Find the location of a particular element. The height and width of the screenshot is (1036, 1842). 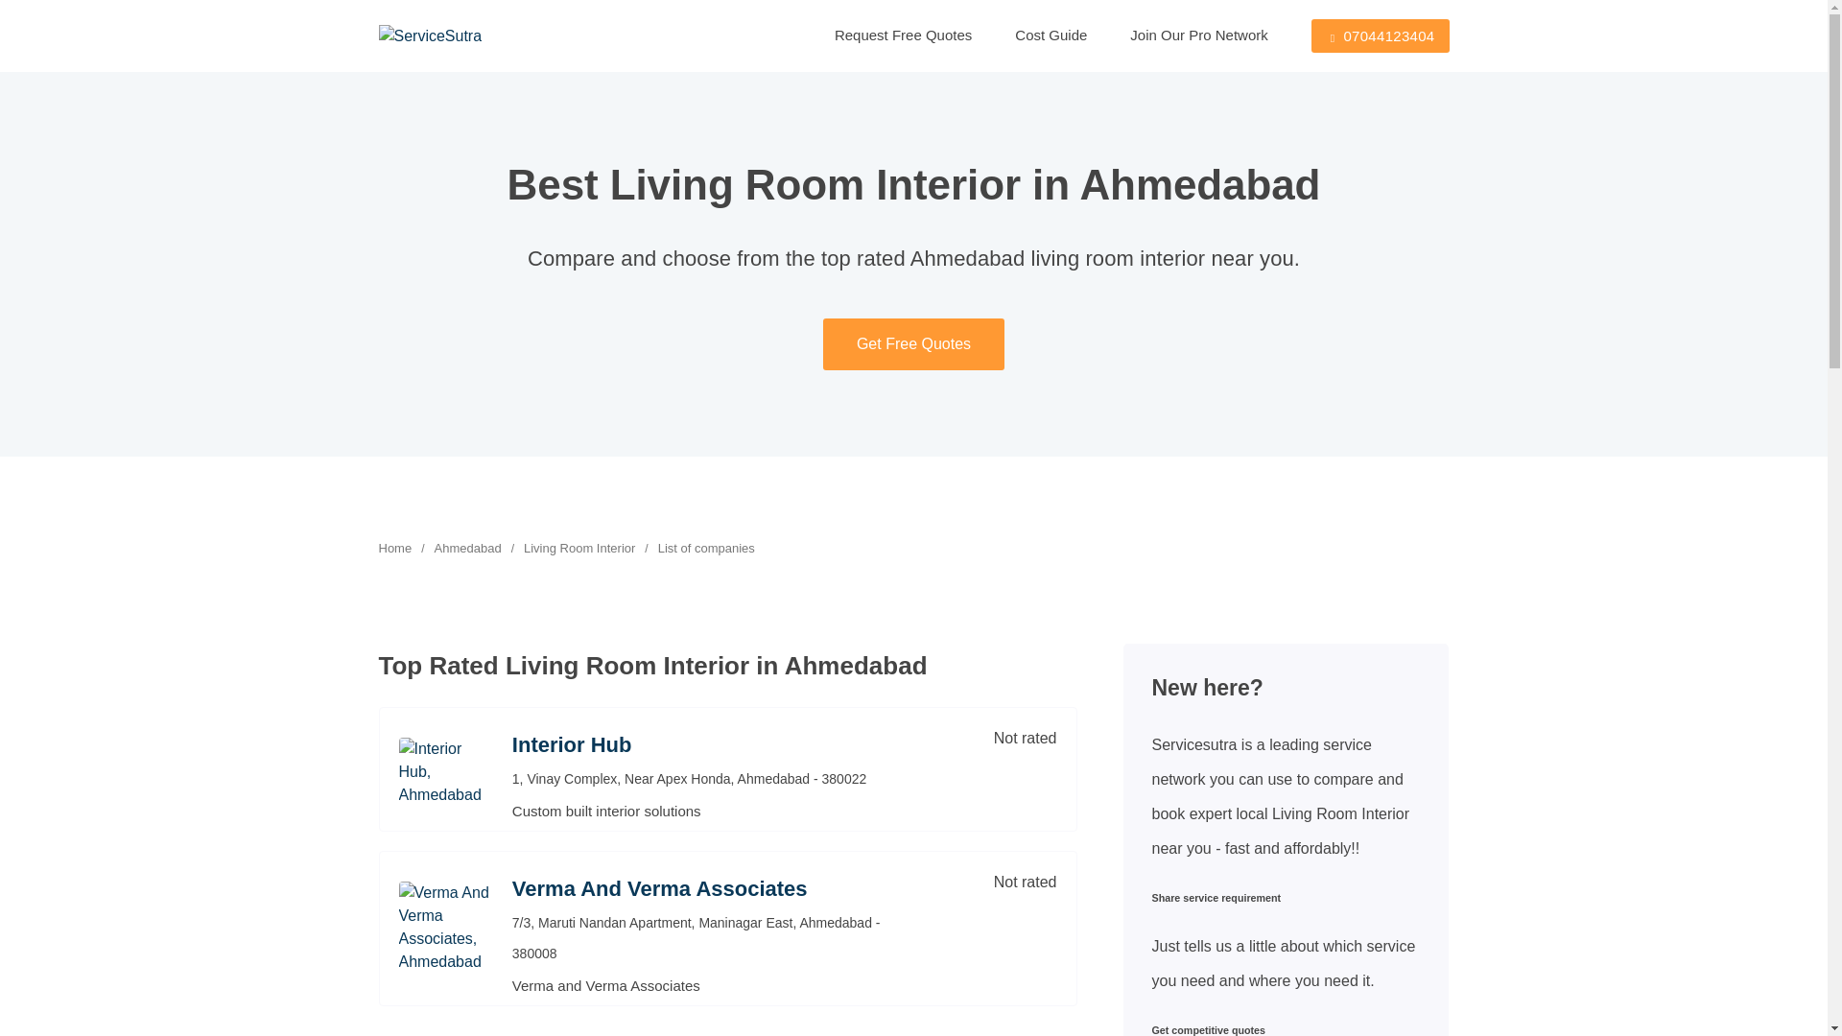

Home is located at coordinates (393, 549).